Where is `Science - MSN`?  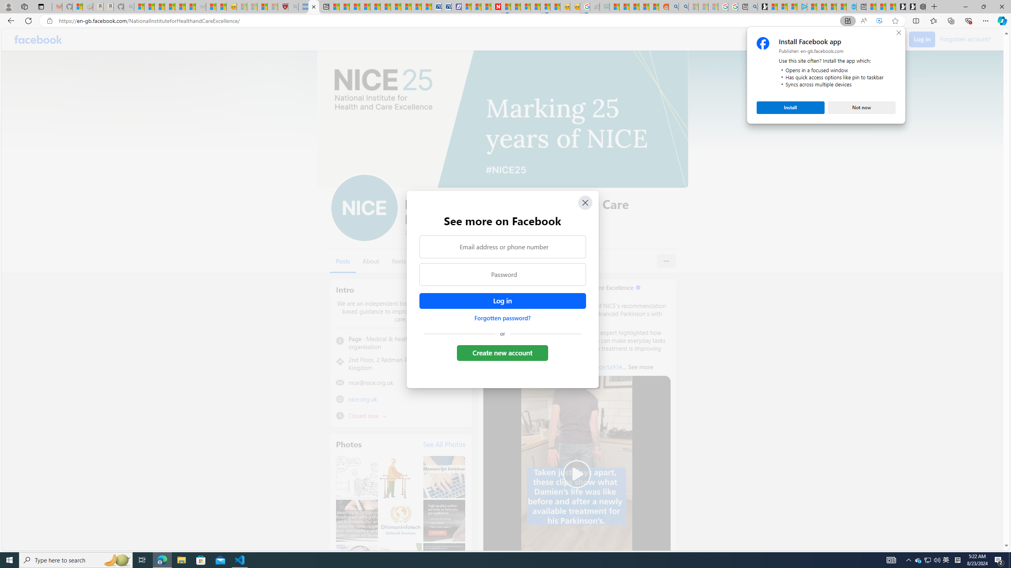
Science - MSN is located at coordinates (262, 7).